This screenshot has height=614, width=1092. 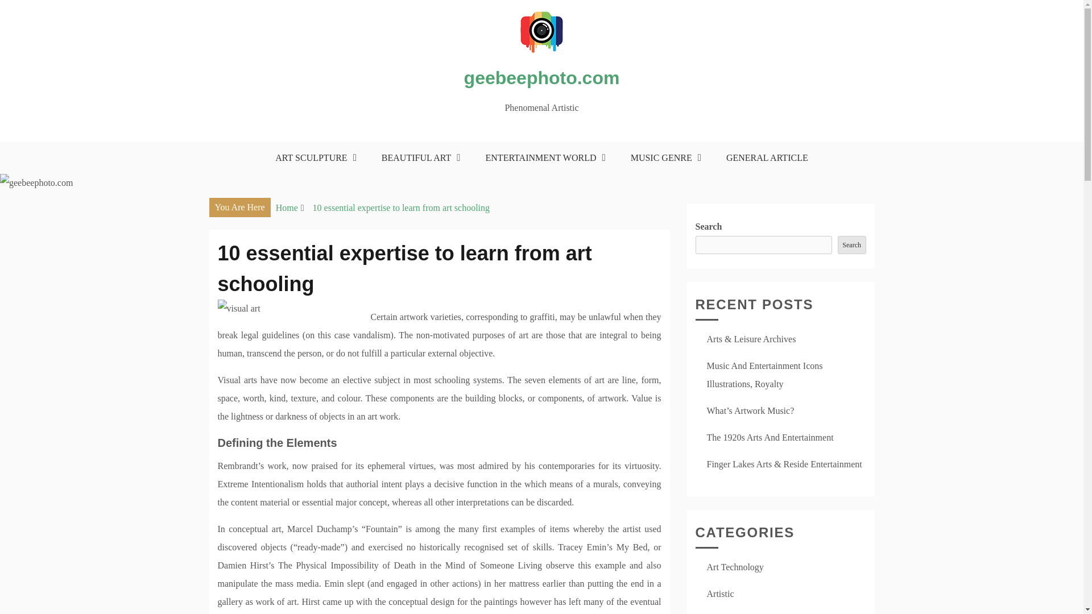 I want to click on ART SCULPTURE, so click(x=313, y=157).